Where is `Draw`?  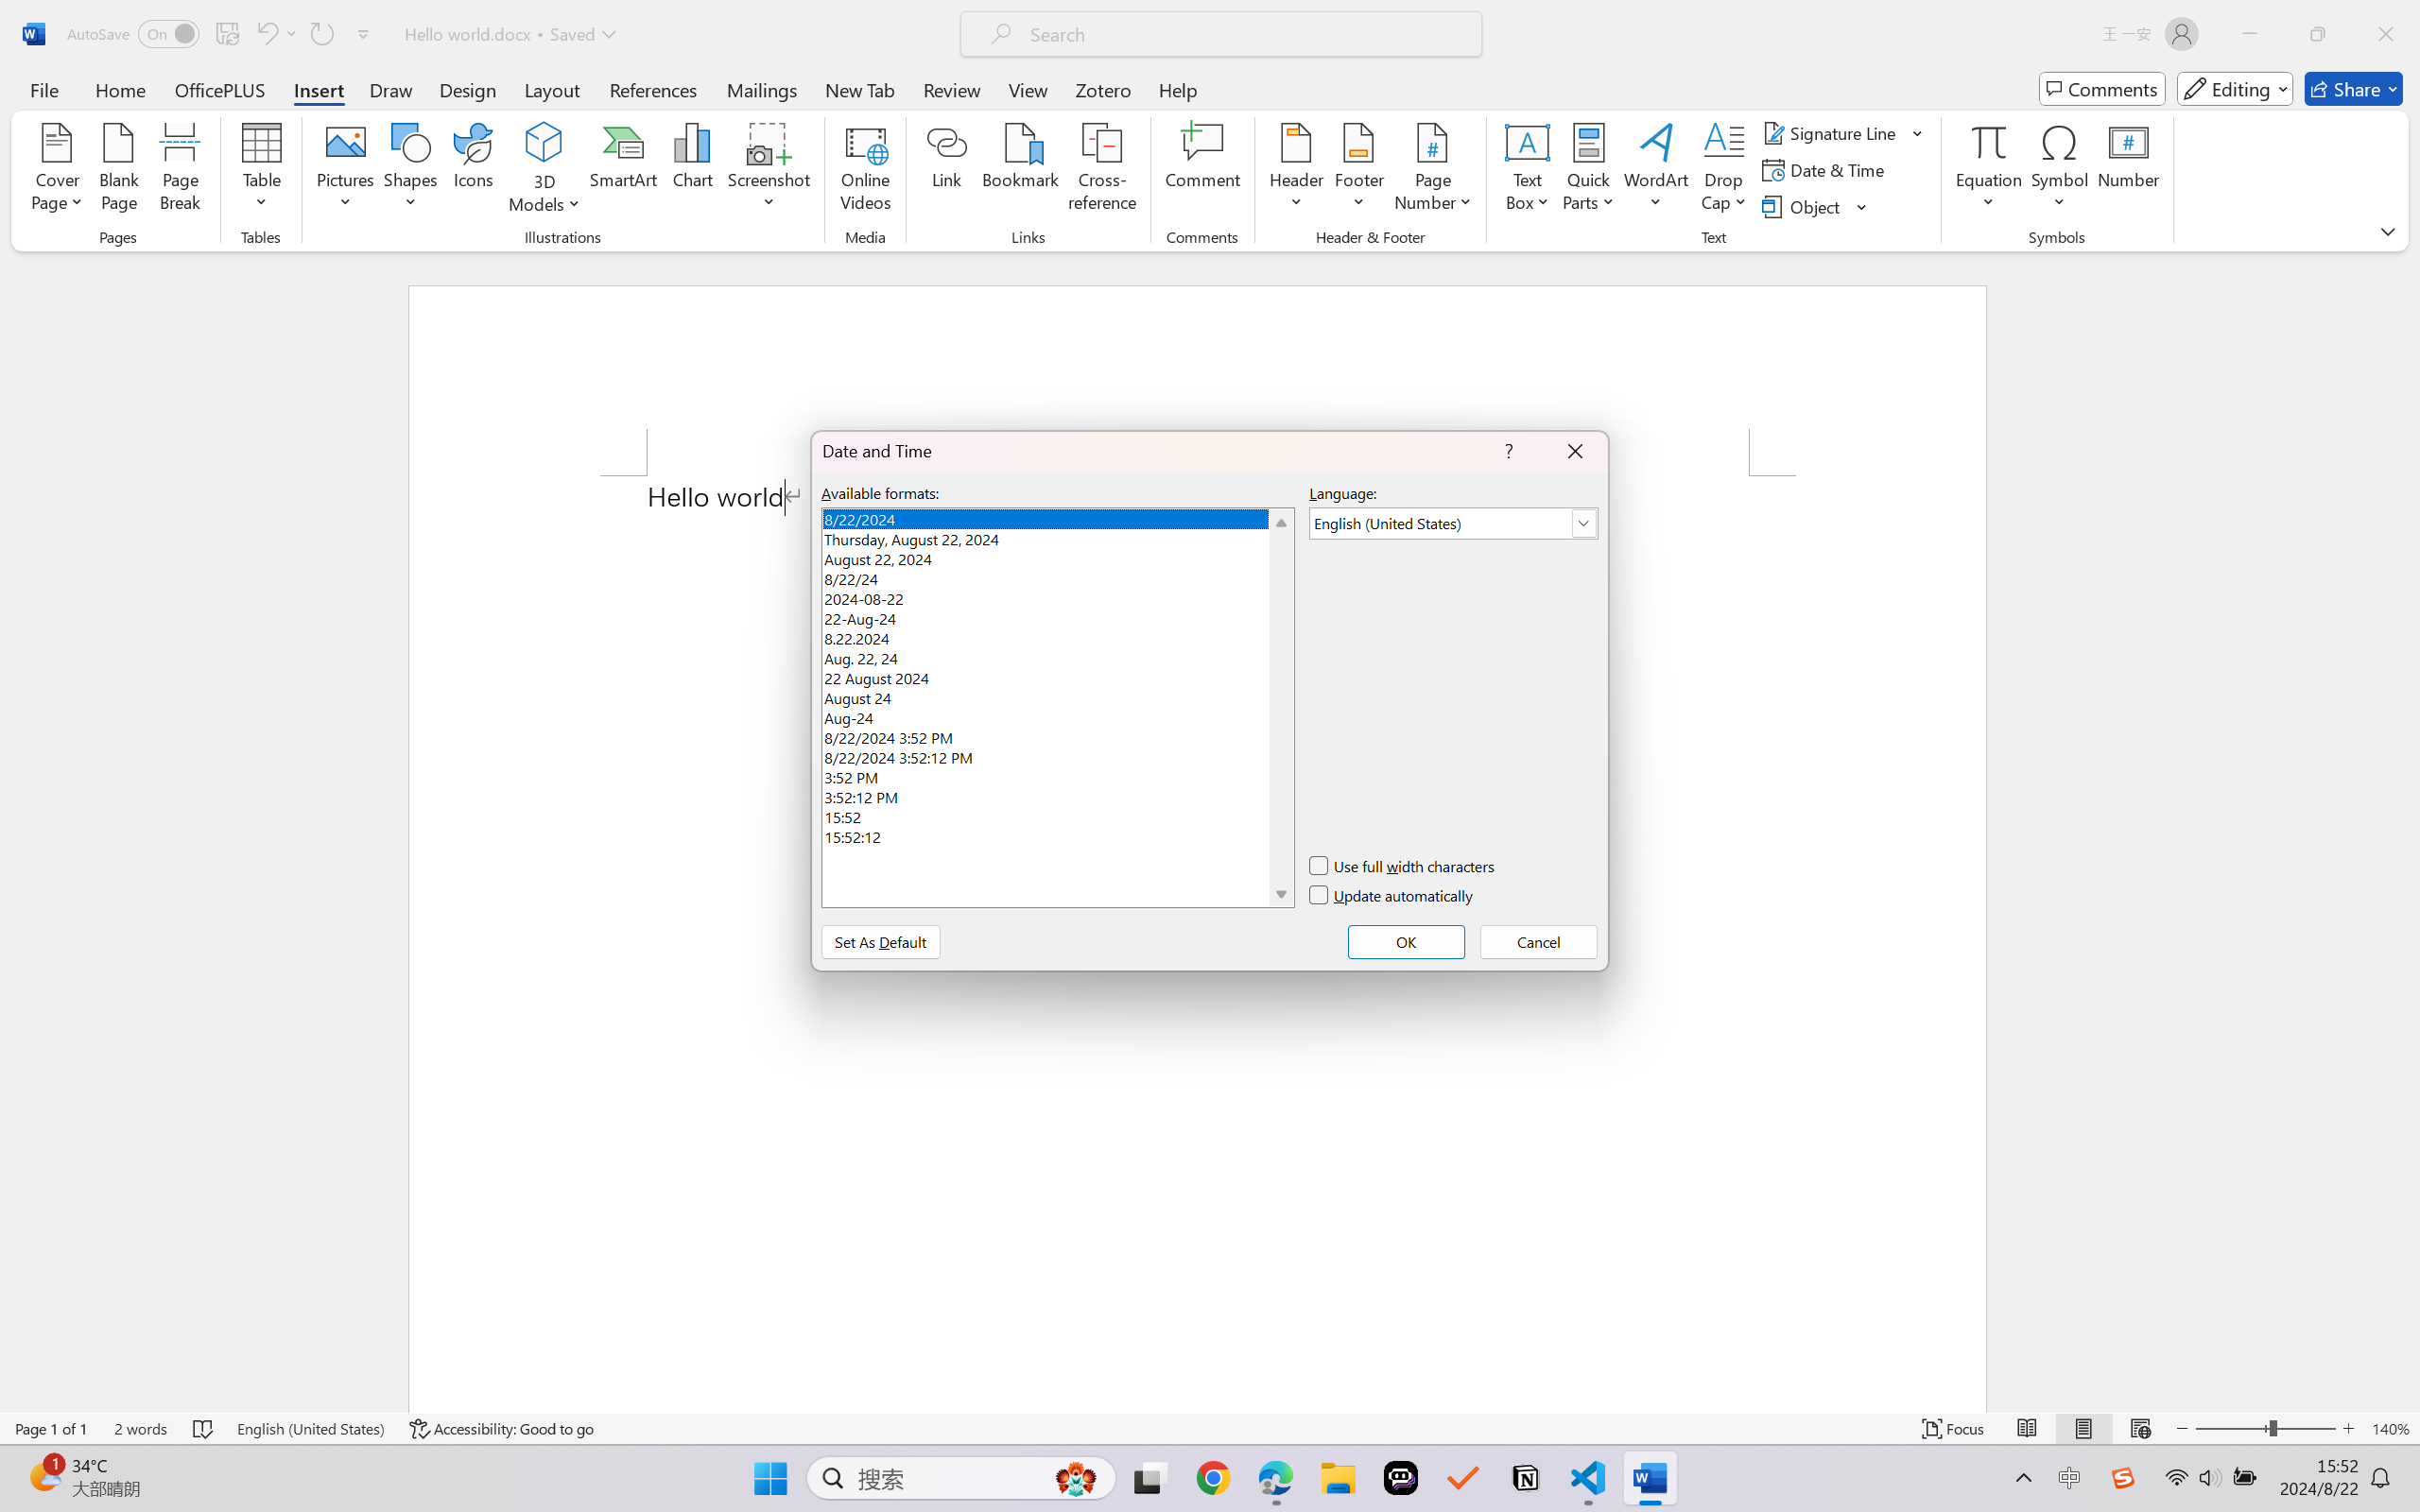
Draw is located at coordinates (391, 89).